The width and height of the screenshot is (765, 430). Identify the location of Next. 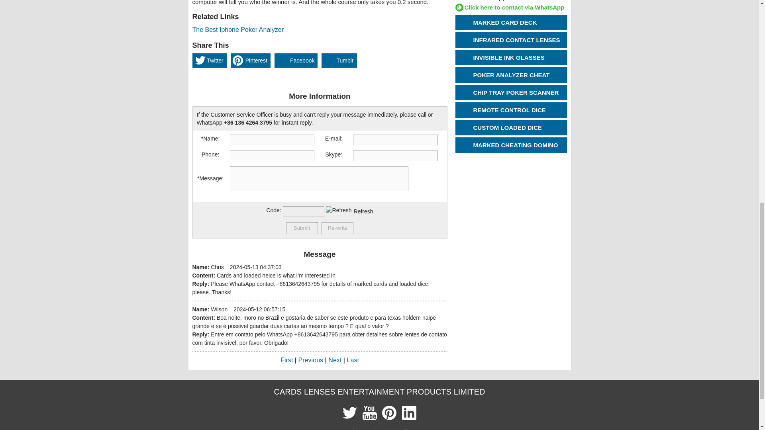
(335, 360).